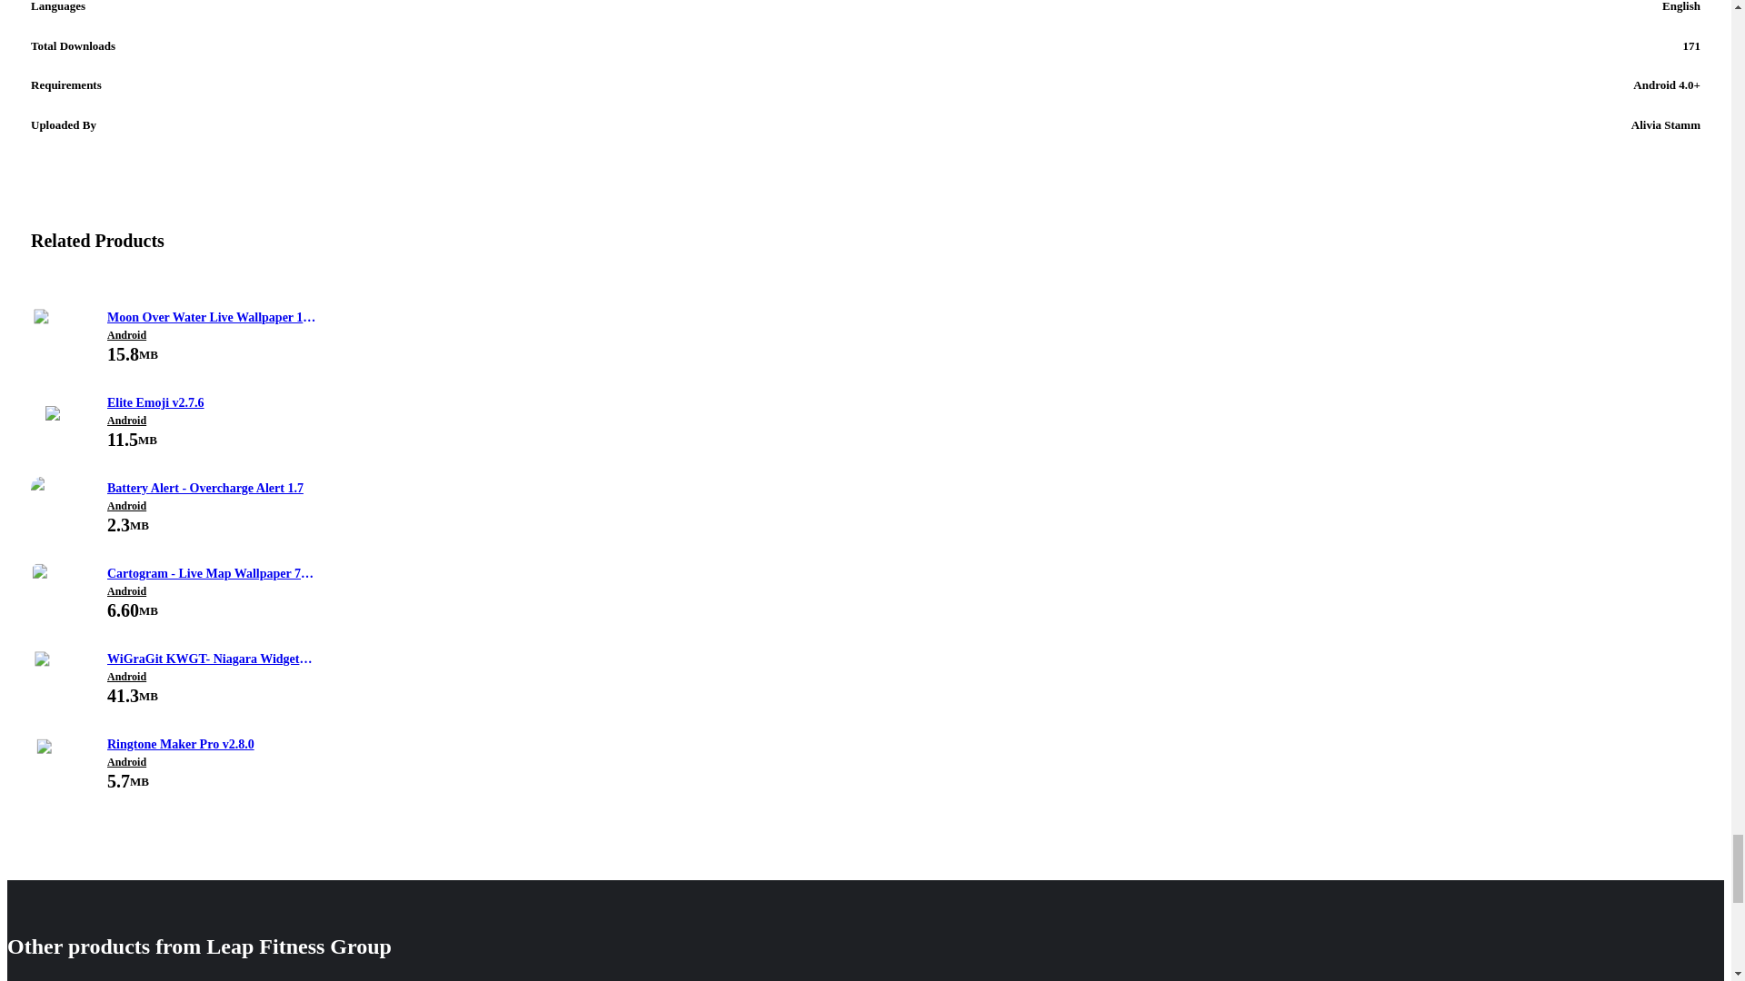 This screenshot has width=1745, height=981. Describe the element at coordinates (211, 590) in the screenshot. I see `Android` at that location.